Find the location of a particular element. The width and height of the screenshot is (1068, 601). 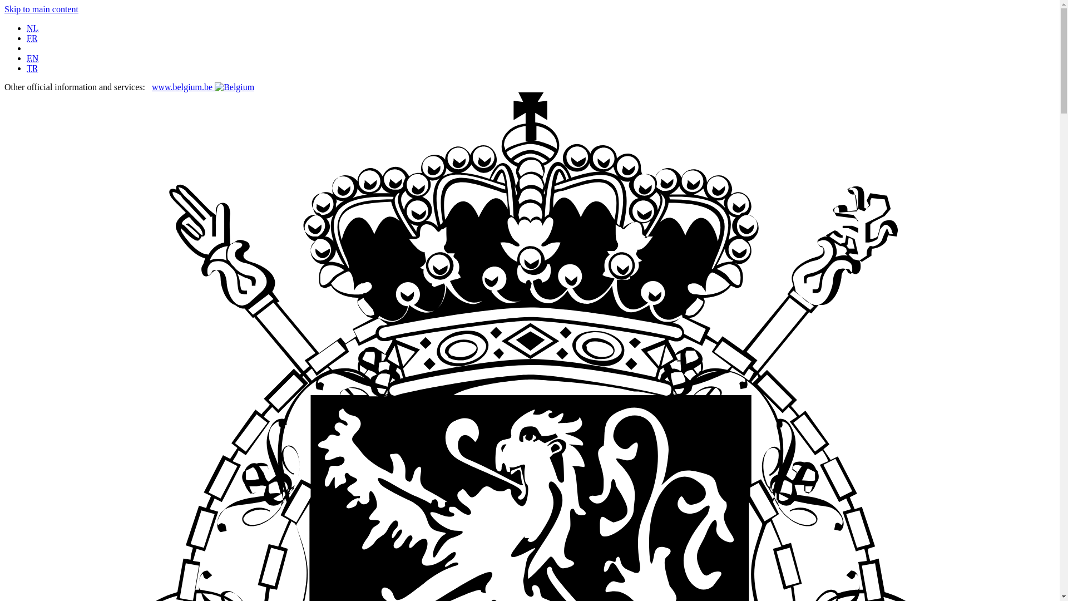

Skip to main content is located at coordinates (41, 9).